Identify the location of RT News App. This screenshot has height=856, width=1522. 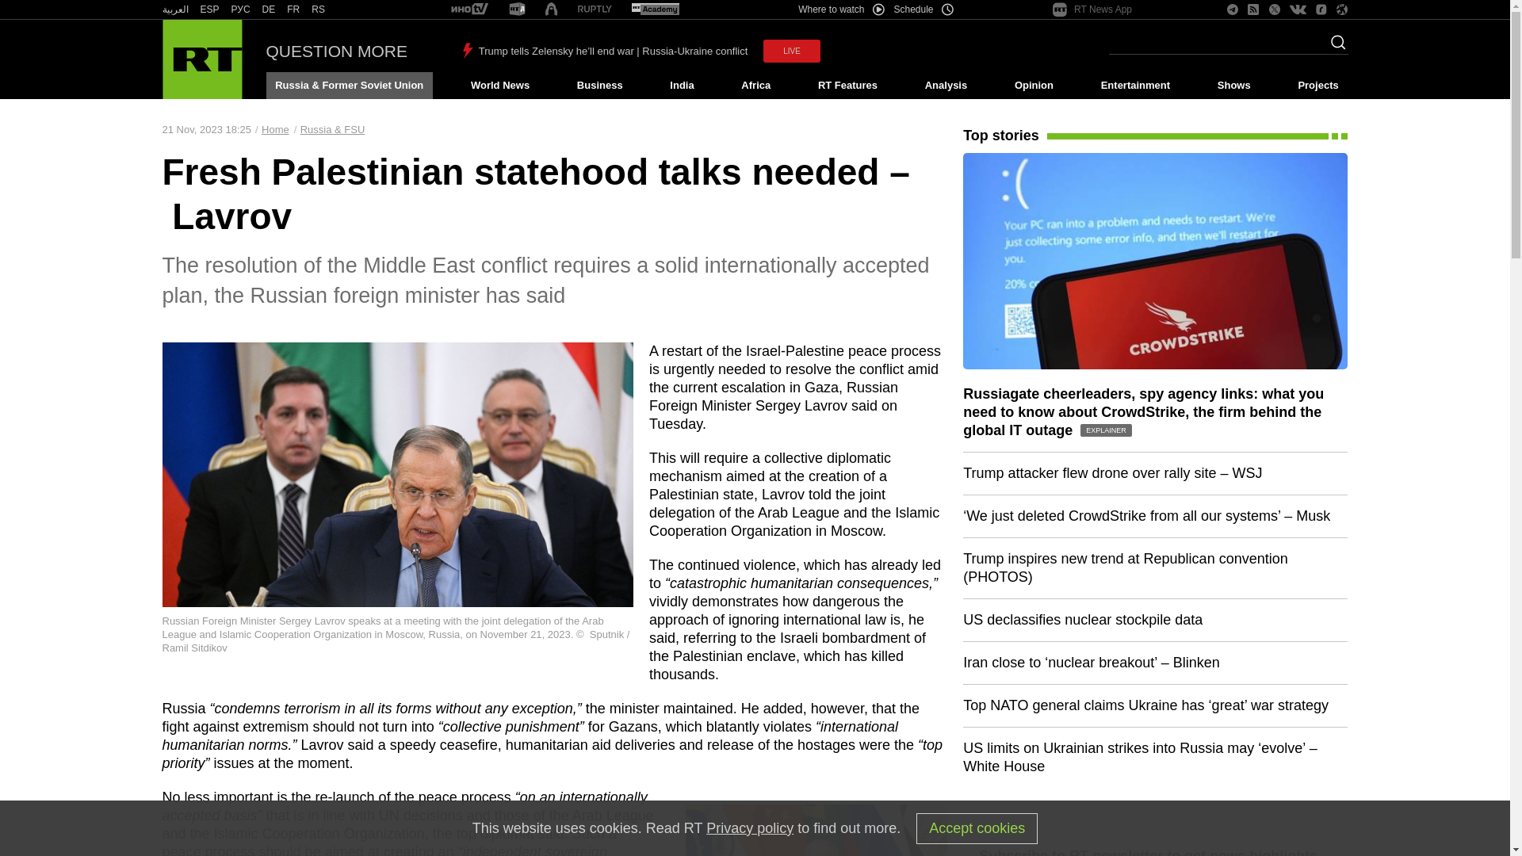
(1092, 10).